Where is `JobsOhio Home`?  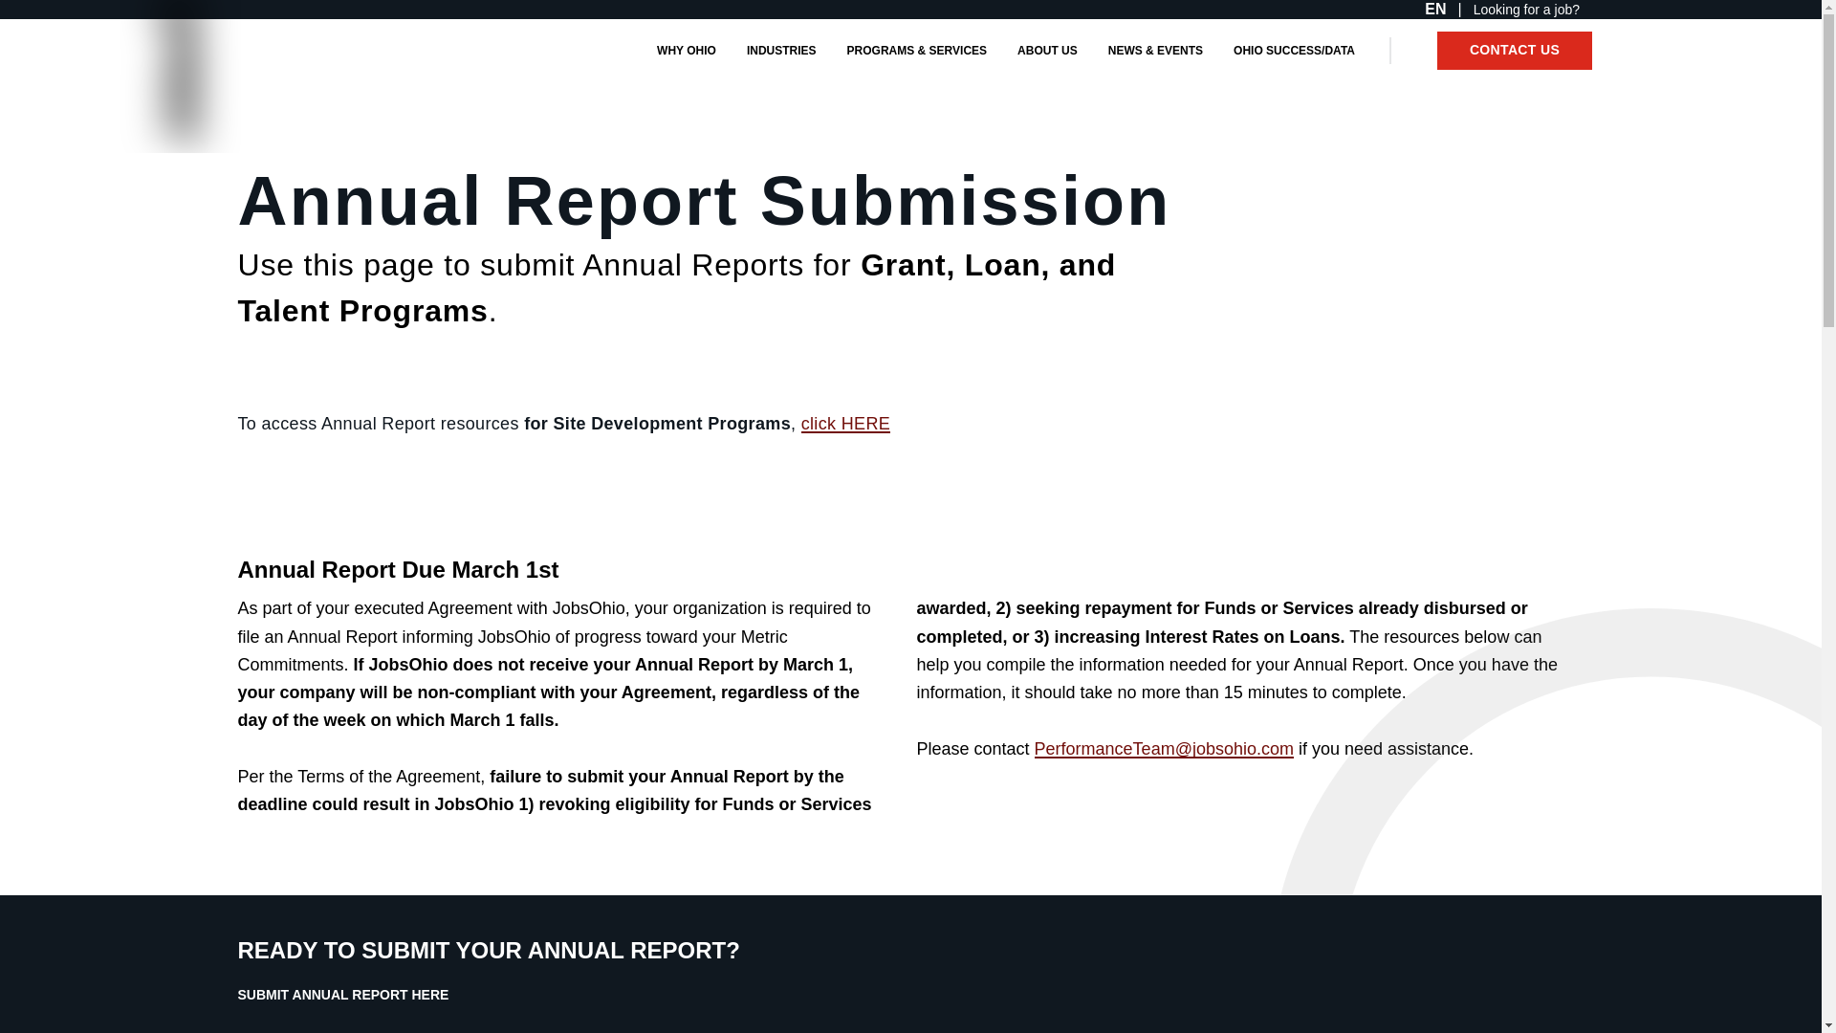 JobsOhio Home is located at coordinates (142, 45).